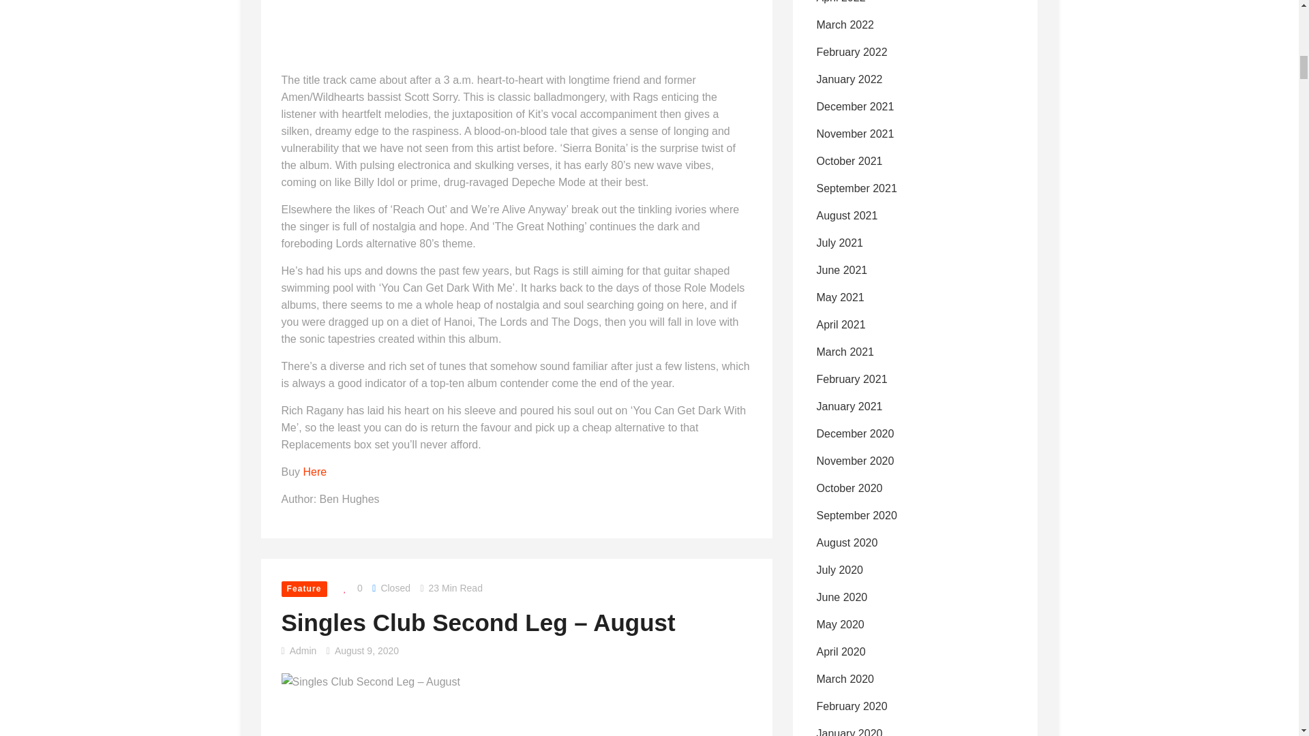  Describe the element at coordinates (349, 588) in the screenshot. I see `Like this` at that location.